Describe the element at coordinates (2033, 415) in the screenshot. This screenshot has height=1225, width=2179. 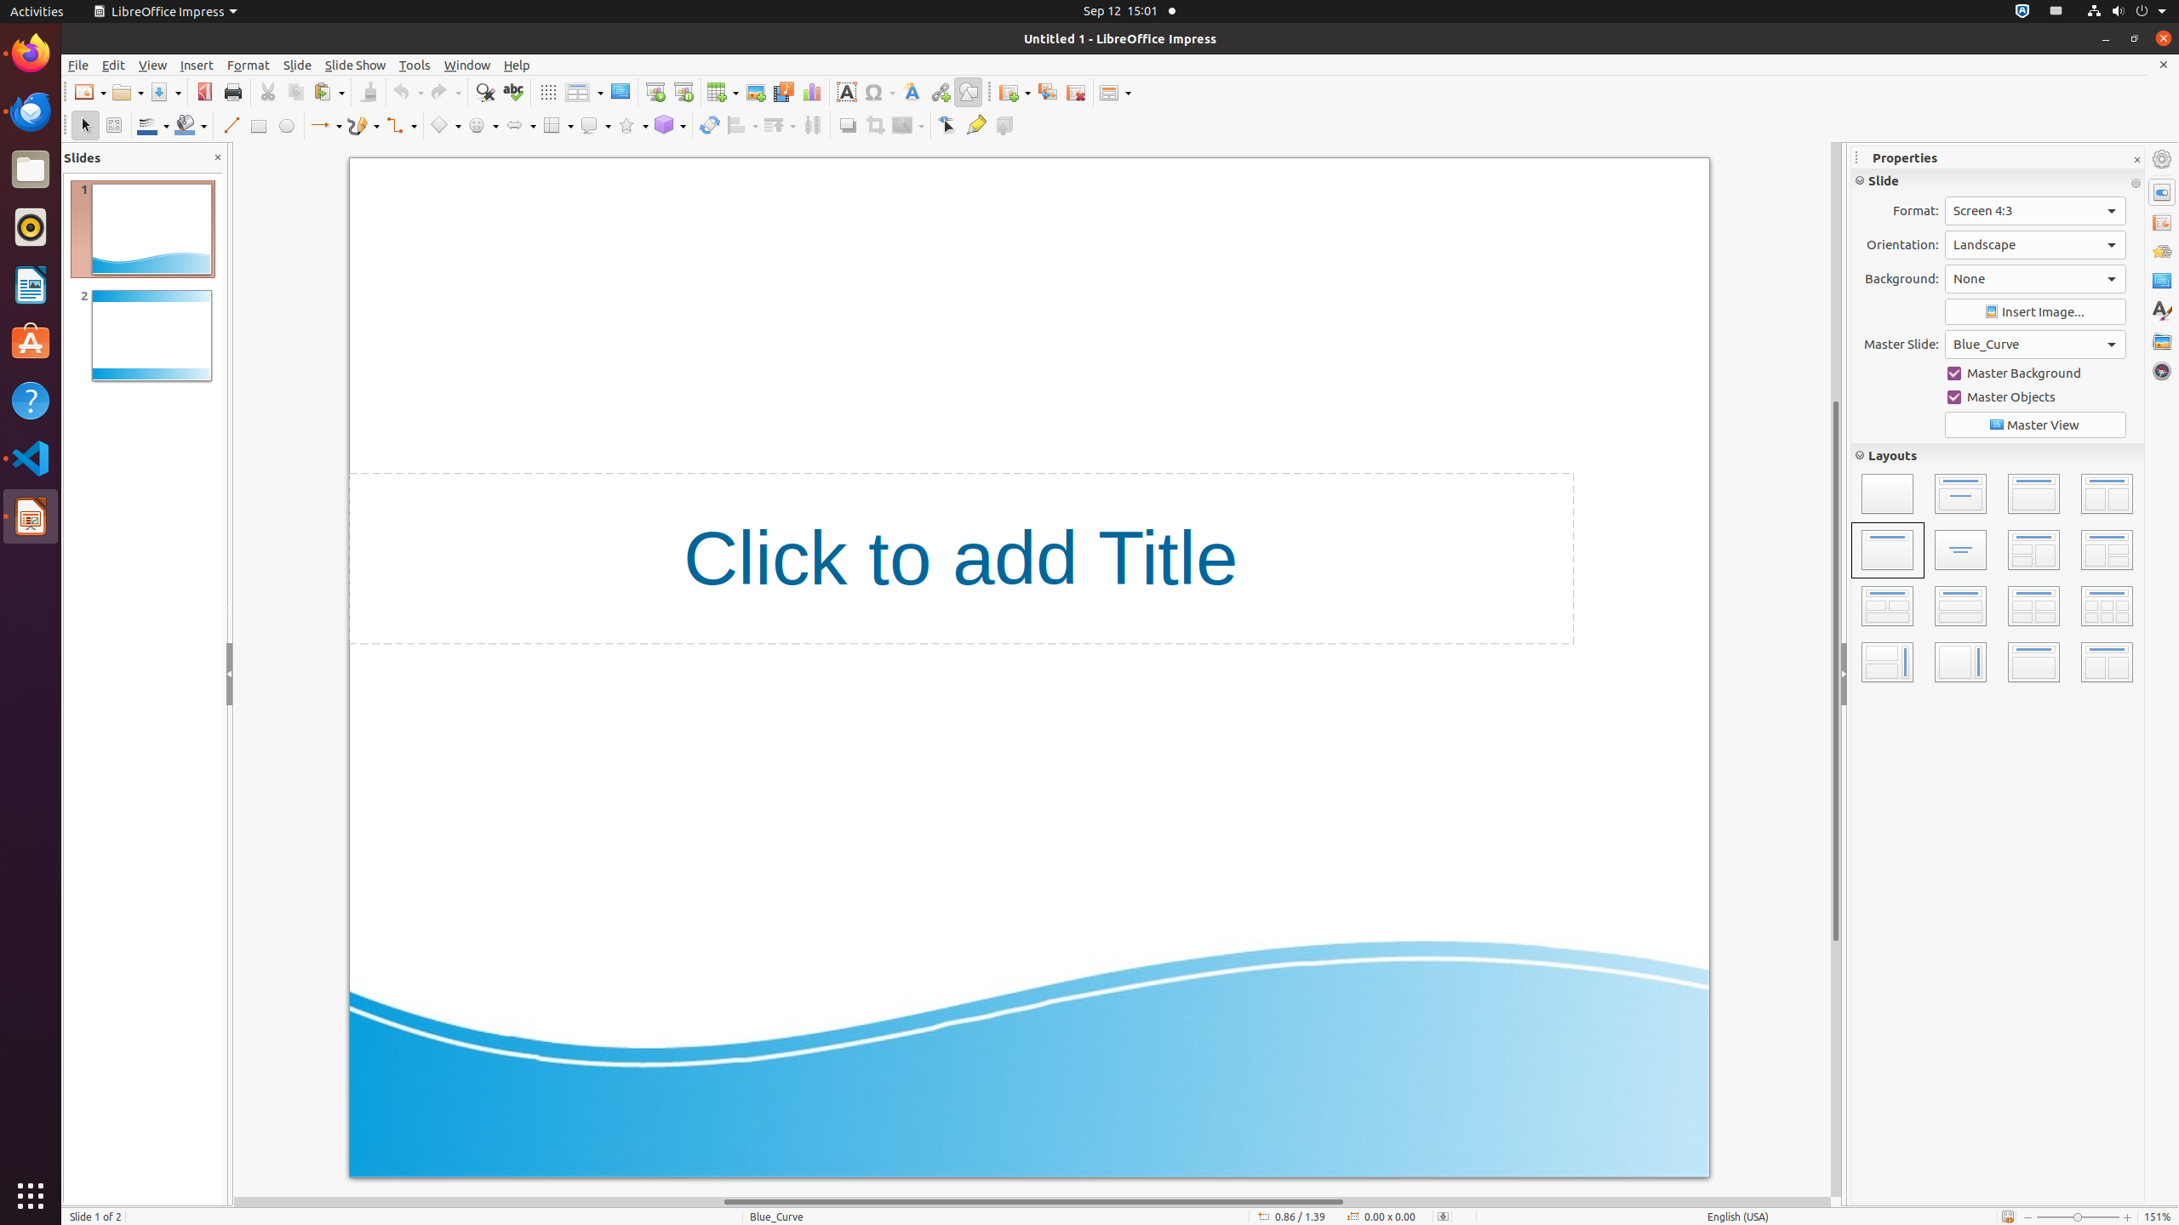
I see `Decrease` at that location.